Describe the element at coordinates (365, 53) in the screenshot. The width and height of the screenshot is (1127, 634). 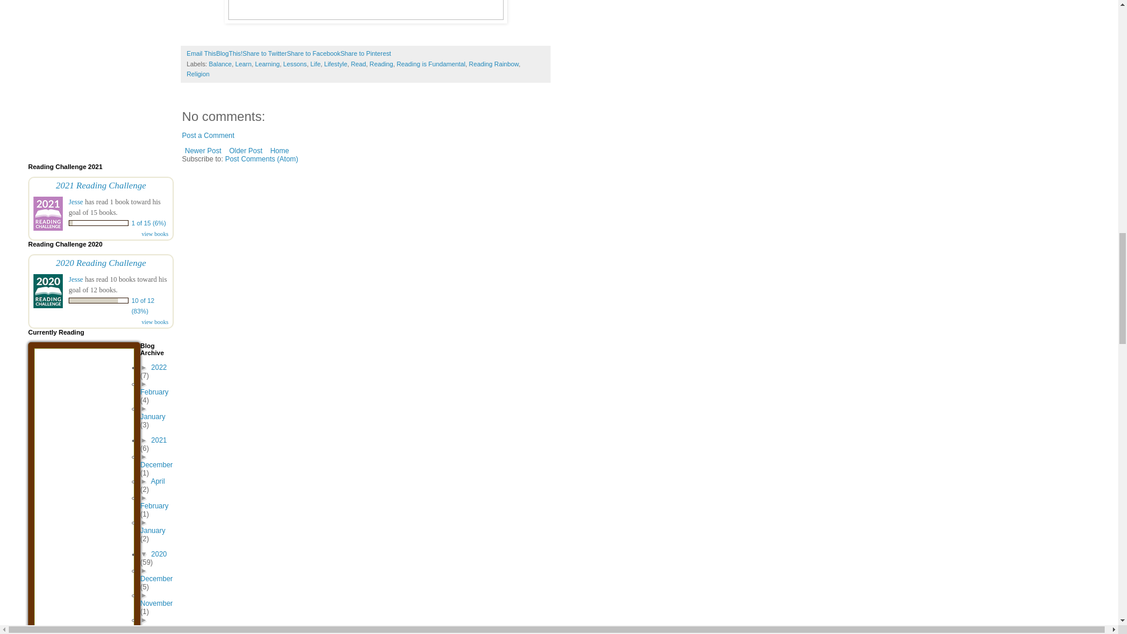
I see `Share to Pinterest` at that location.